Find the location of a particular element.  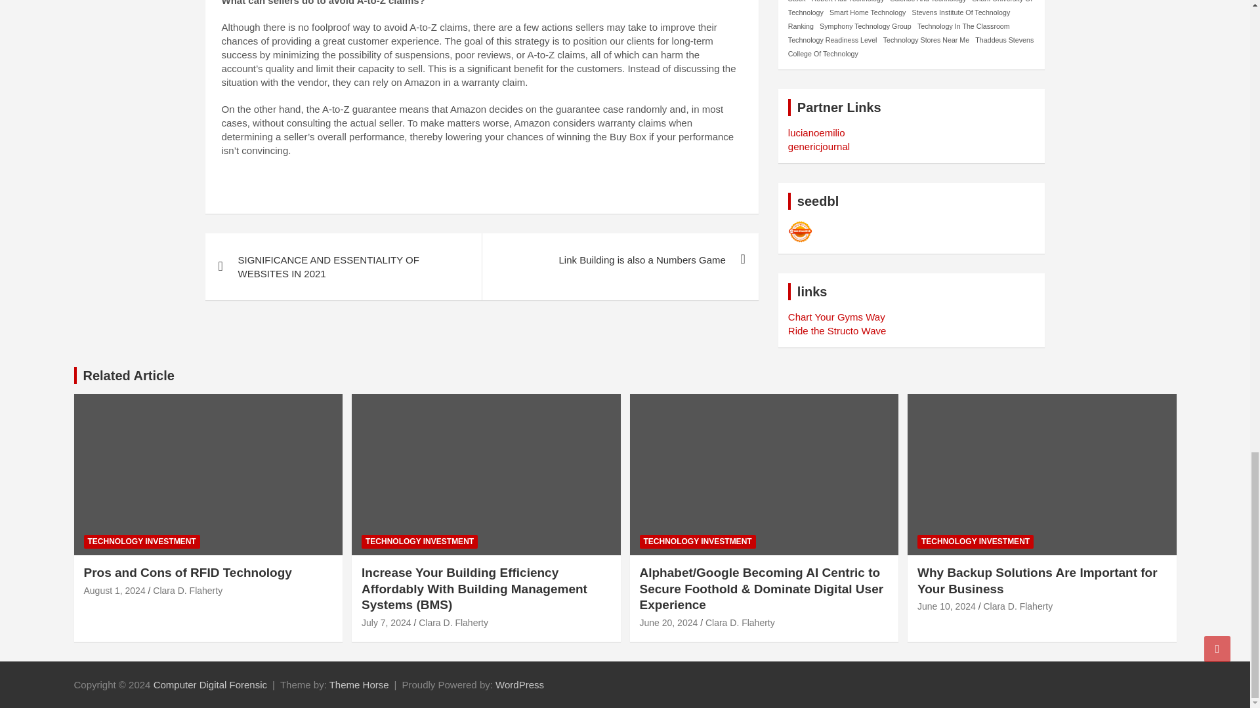

SIGNIFICANCE AND ESSENTIALITY OF WEBSITES IN 2021 is located at coordinates (343, 266).